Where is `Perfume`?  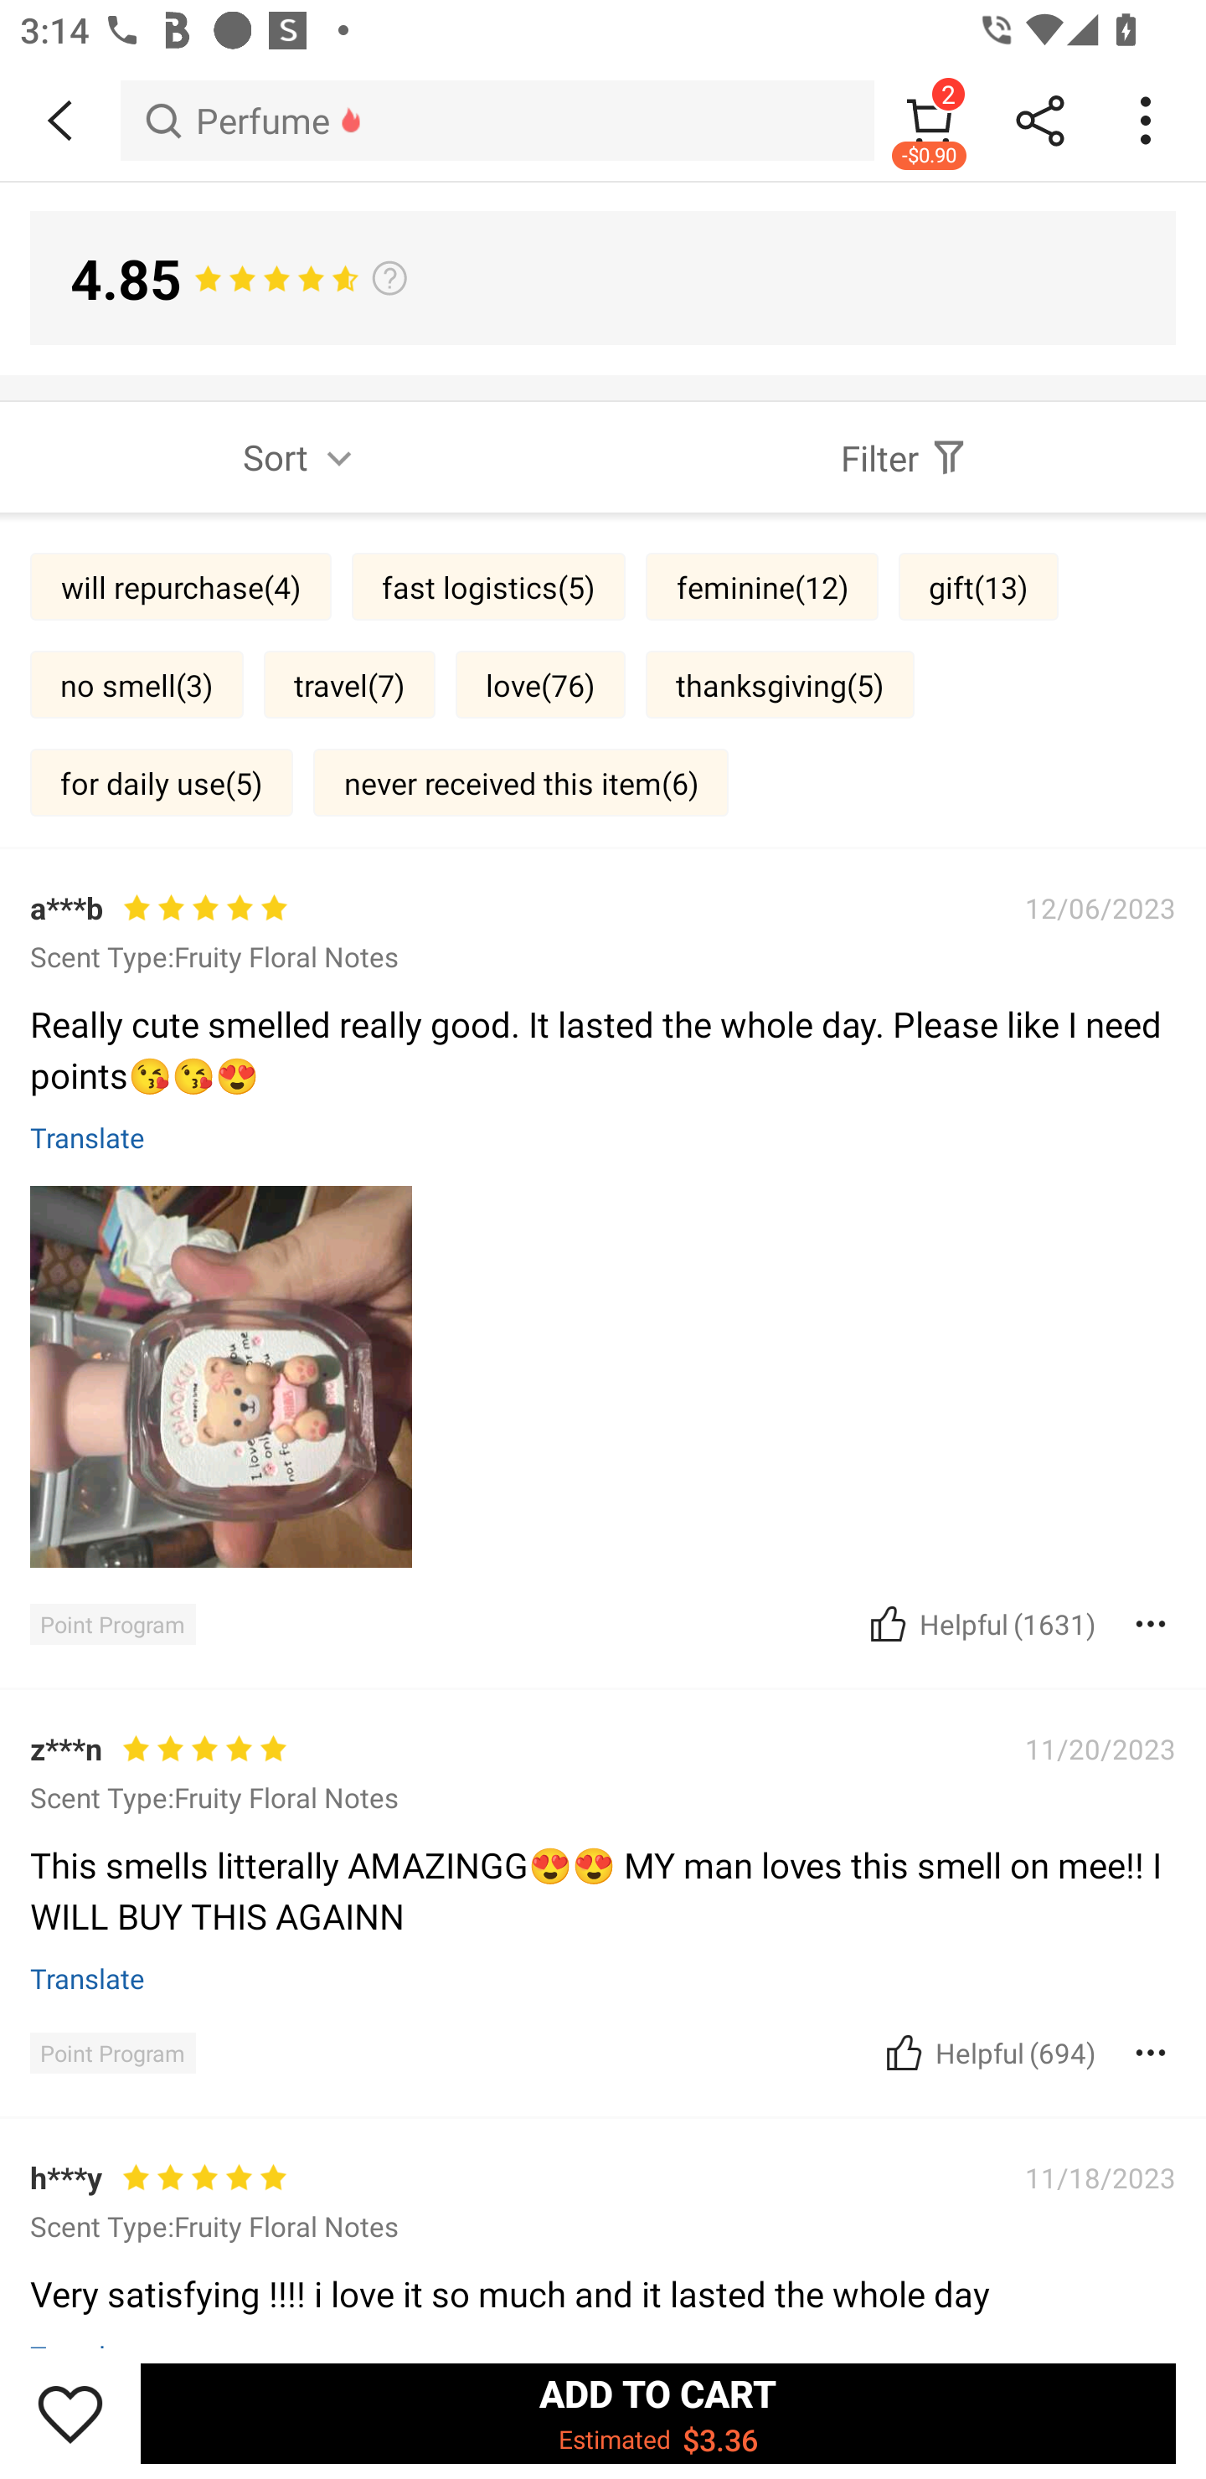 Perfume is located at coordinates (497, 120).